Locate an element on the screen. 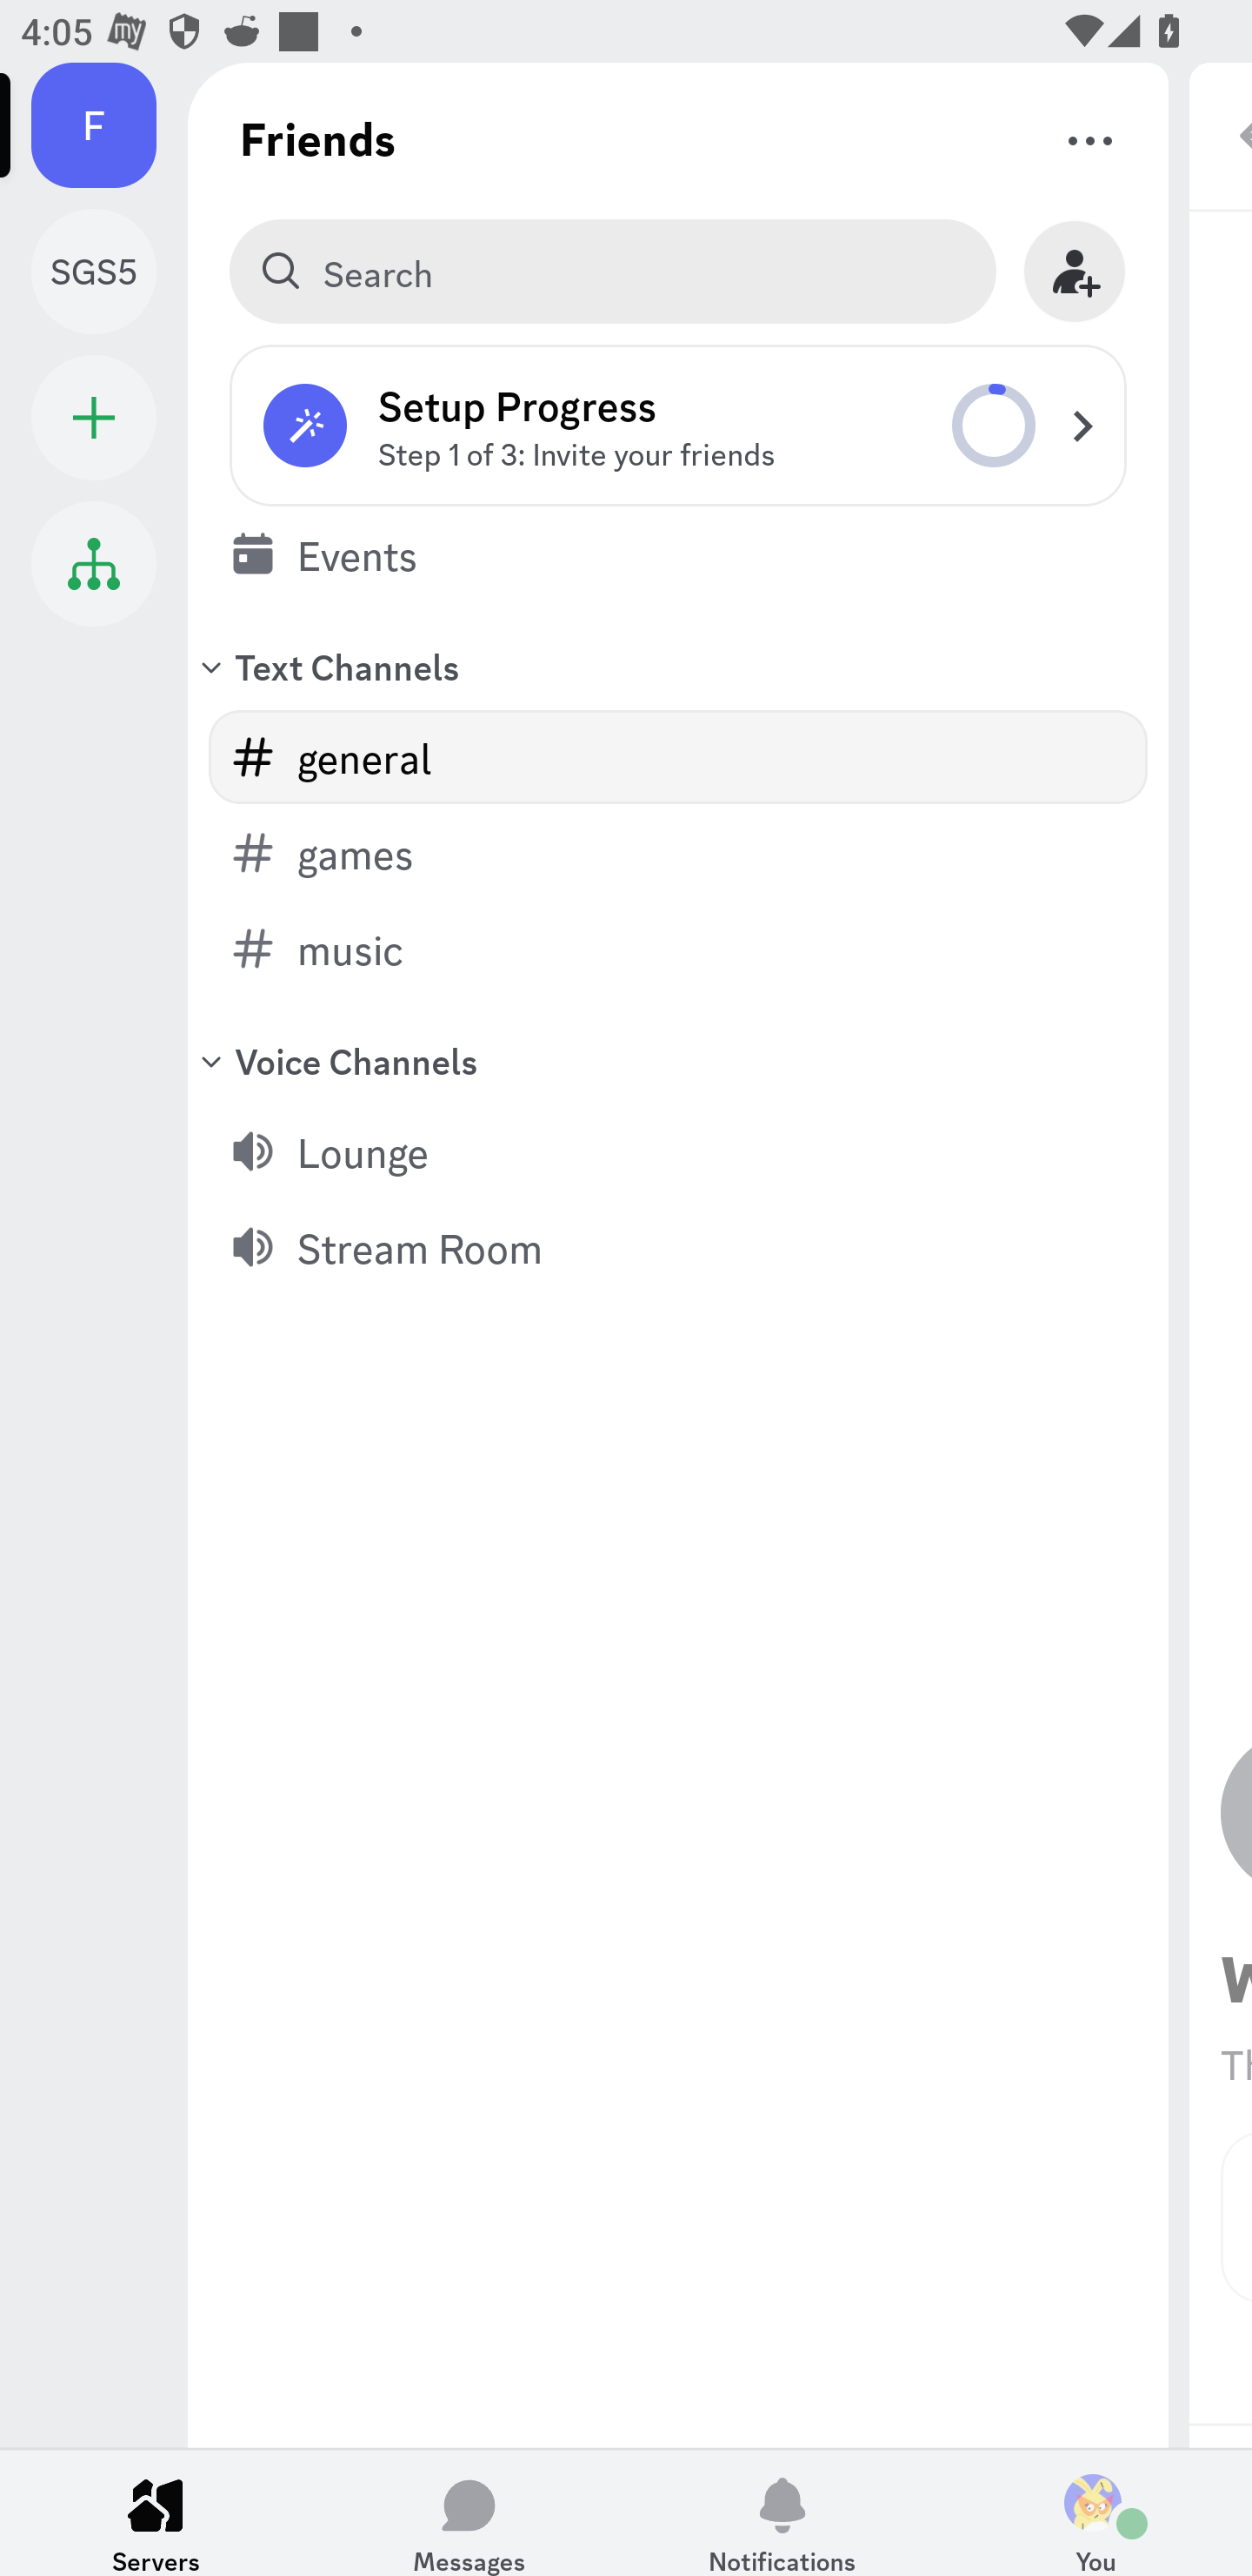 The image size is (1252, 2576). Friends is located at coordinates (318, 138).